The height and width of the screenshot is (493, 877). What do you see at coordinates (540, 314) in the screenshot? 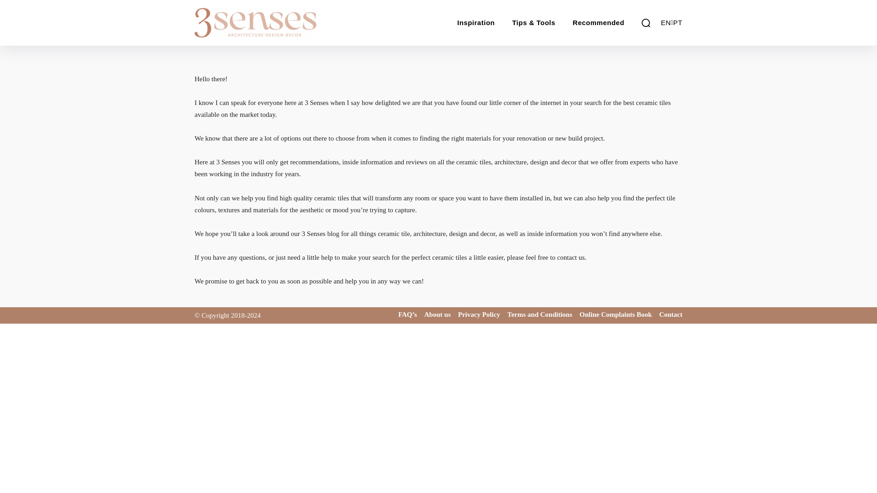
I see `Terms and Conditions` at bounding box center [540, 314].